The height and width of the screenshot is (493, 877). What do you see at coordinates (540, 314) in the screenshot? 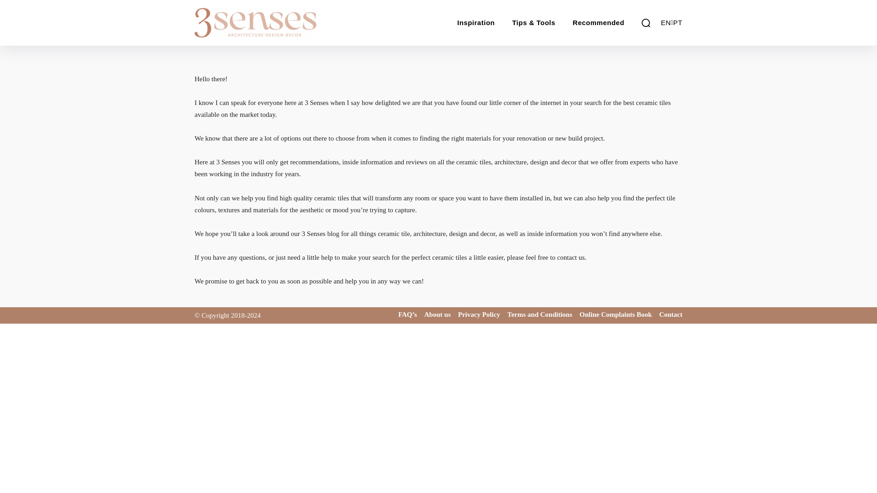
I see `Terms and Conditions` at bounding box center [540, 314].